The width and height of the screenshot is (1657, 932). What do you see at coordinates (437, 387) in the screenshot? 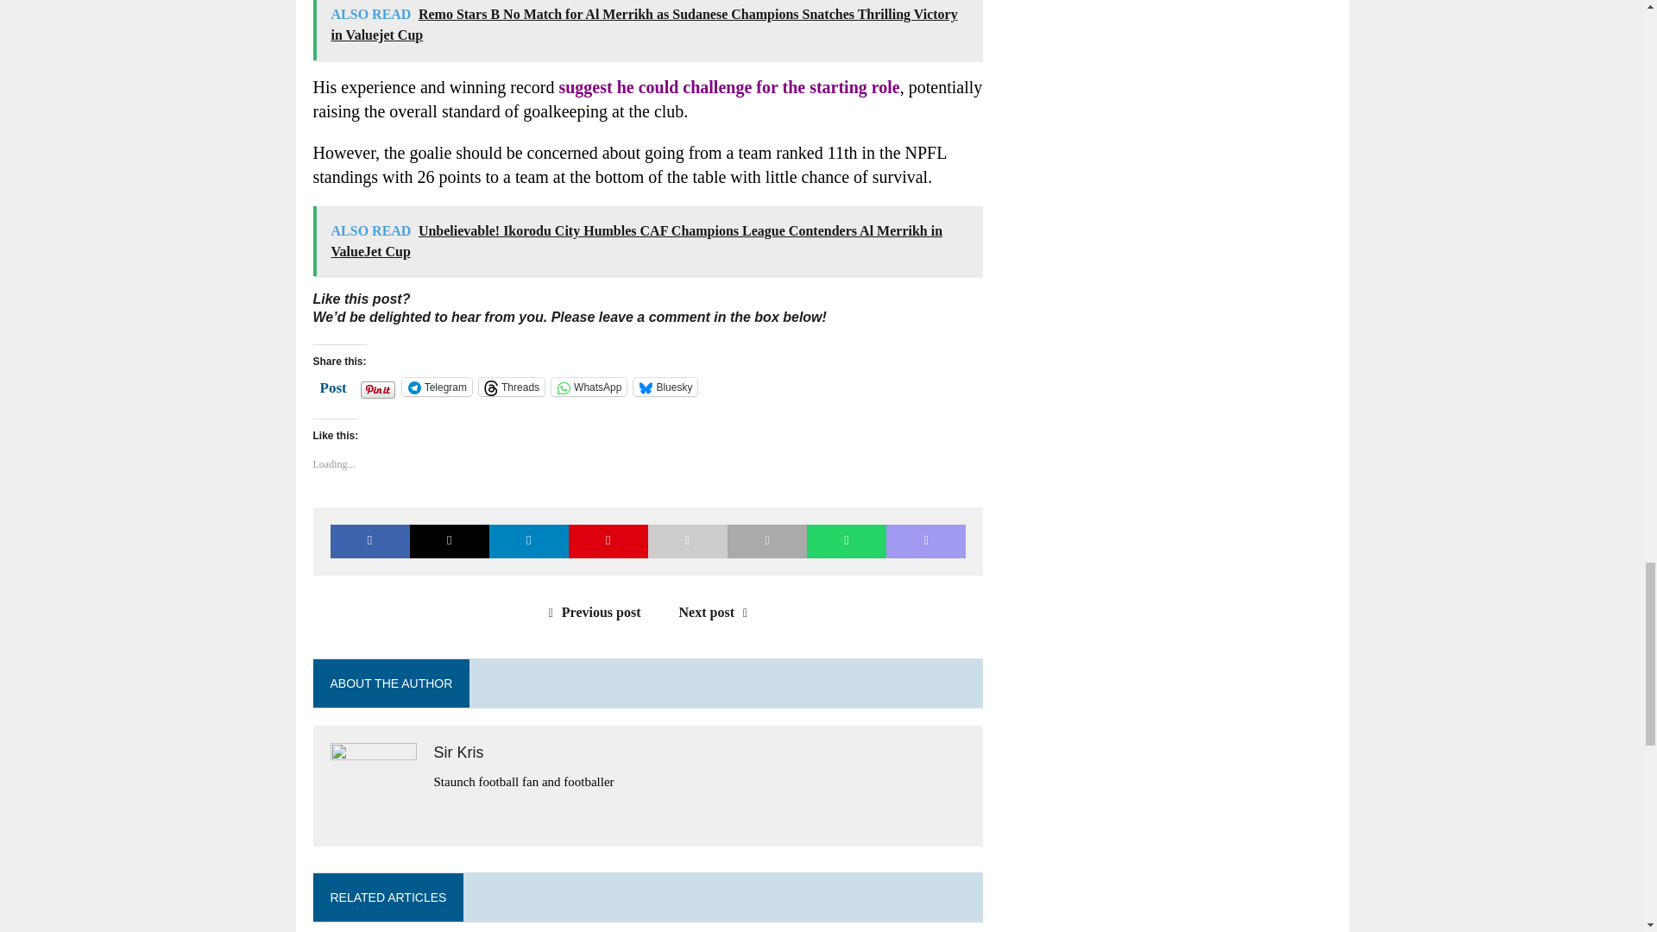
I see `Telegram` at bounding box center [437, 387].